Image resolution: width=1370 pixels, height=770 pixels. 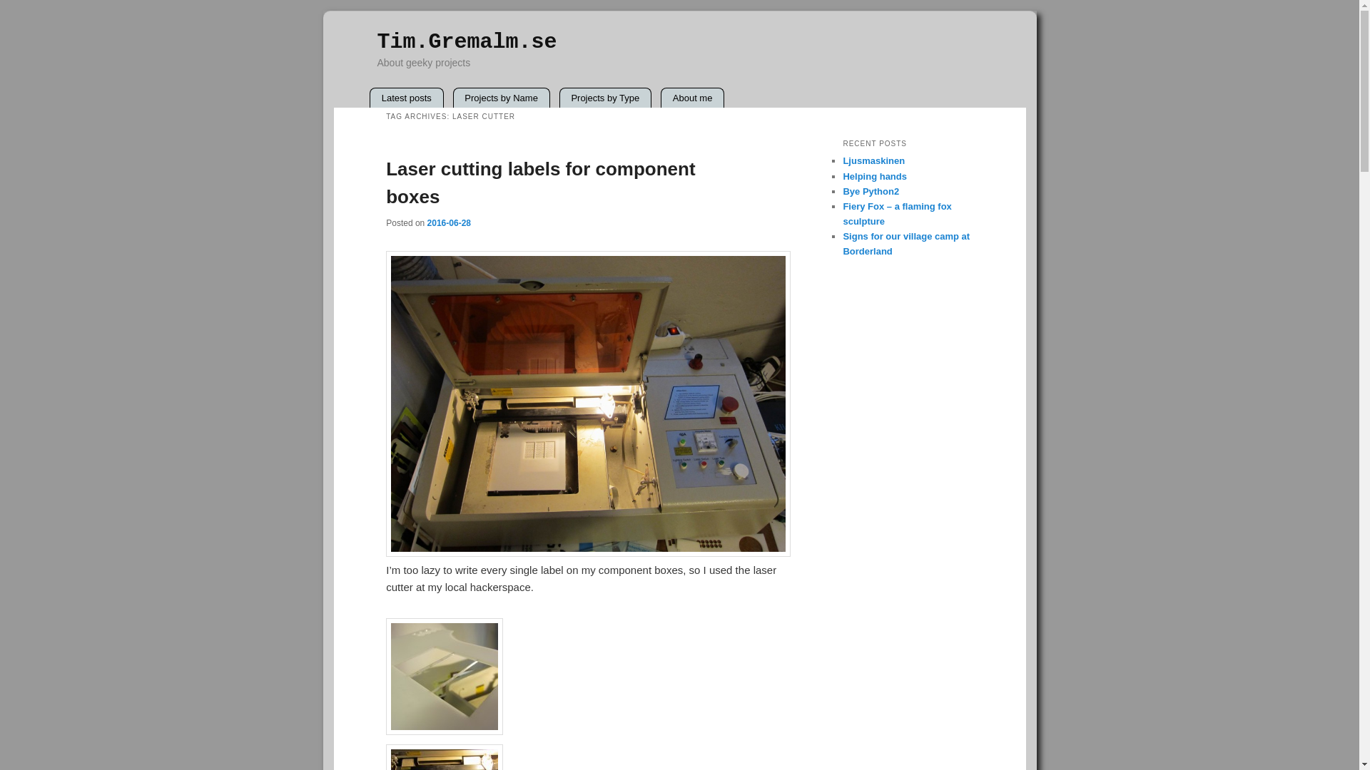 I want to click on Projects by Type, so click(x=605, y=98).